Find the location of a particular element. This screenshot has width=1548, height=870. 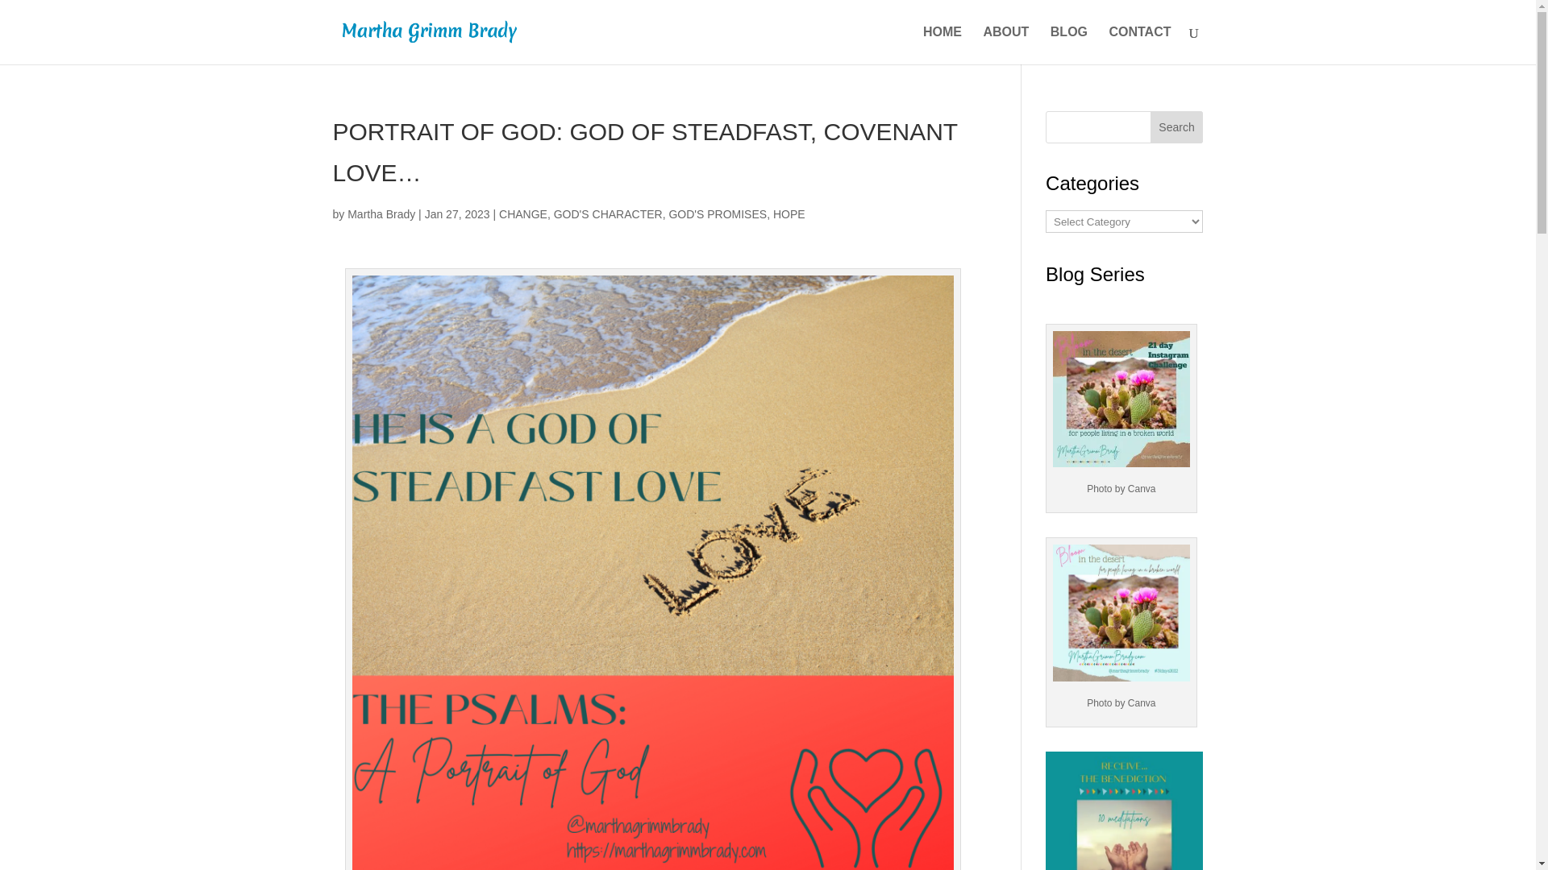

ABOUT is located at coordinates (1006, 45).